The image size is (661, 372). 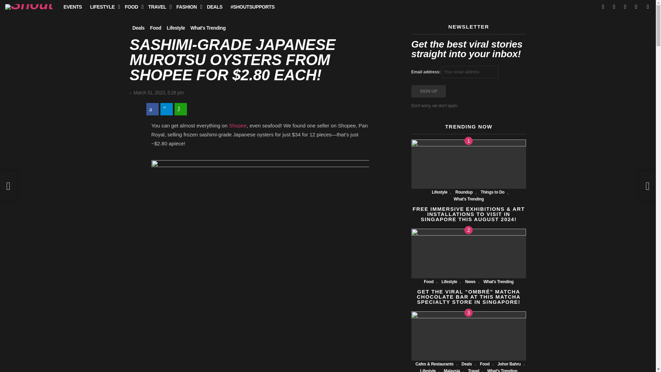 What do you see at coordinates (156, 28) in the screenshot?
I see `Food` at bounding box center [156, 28].